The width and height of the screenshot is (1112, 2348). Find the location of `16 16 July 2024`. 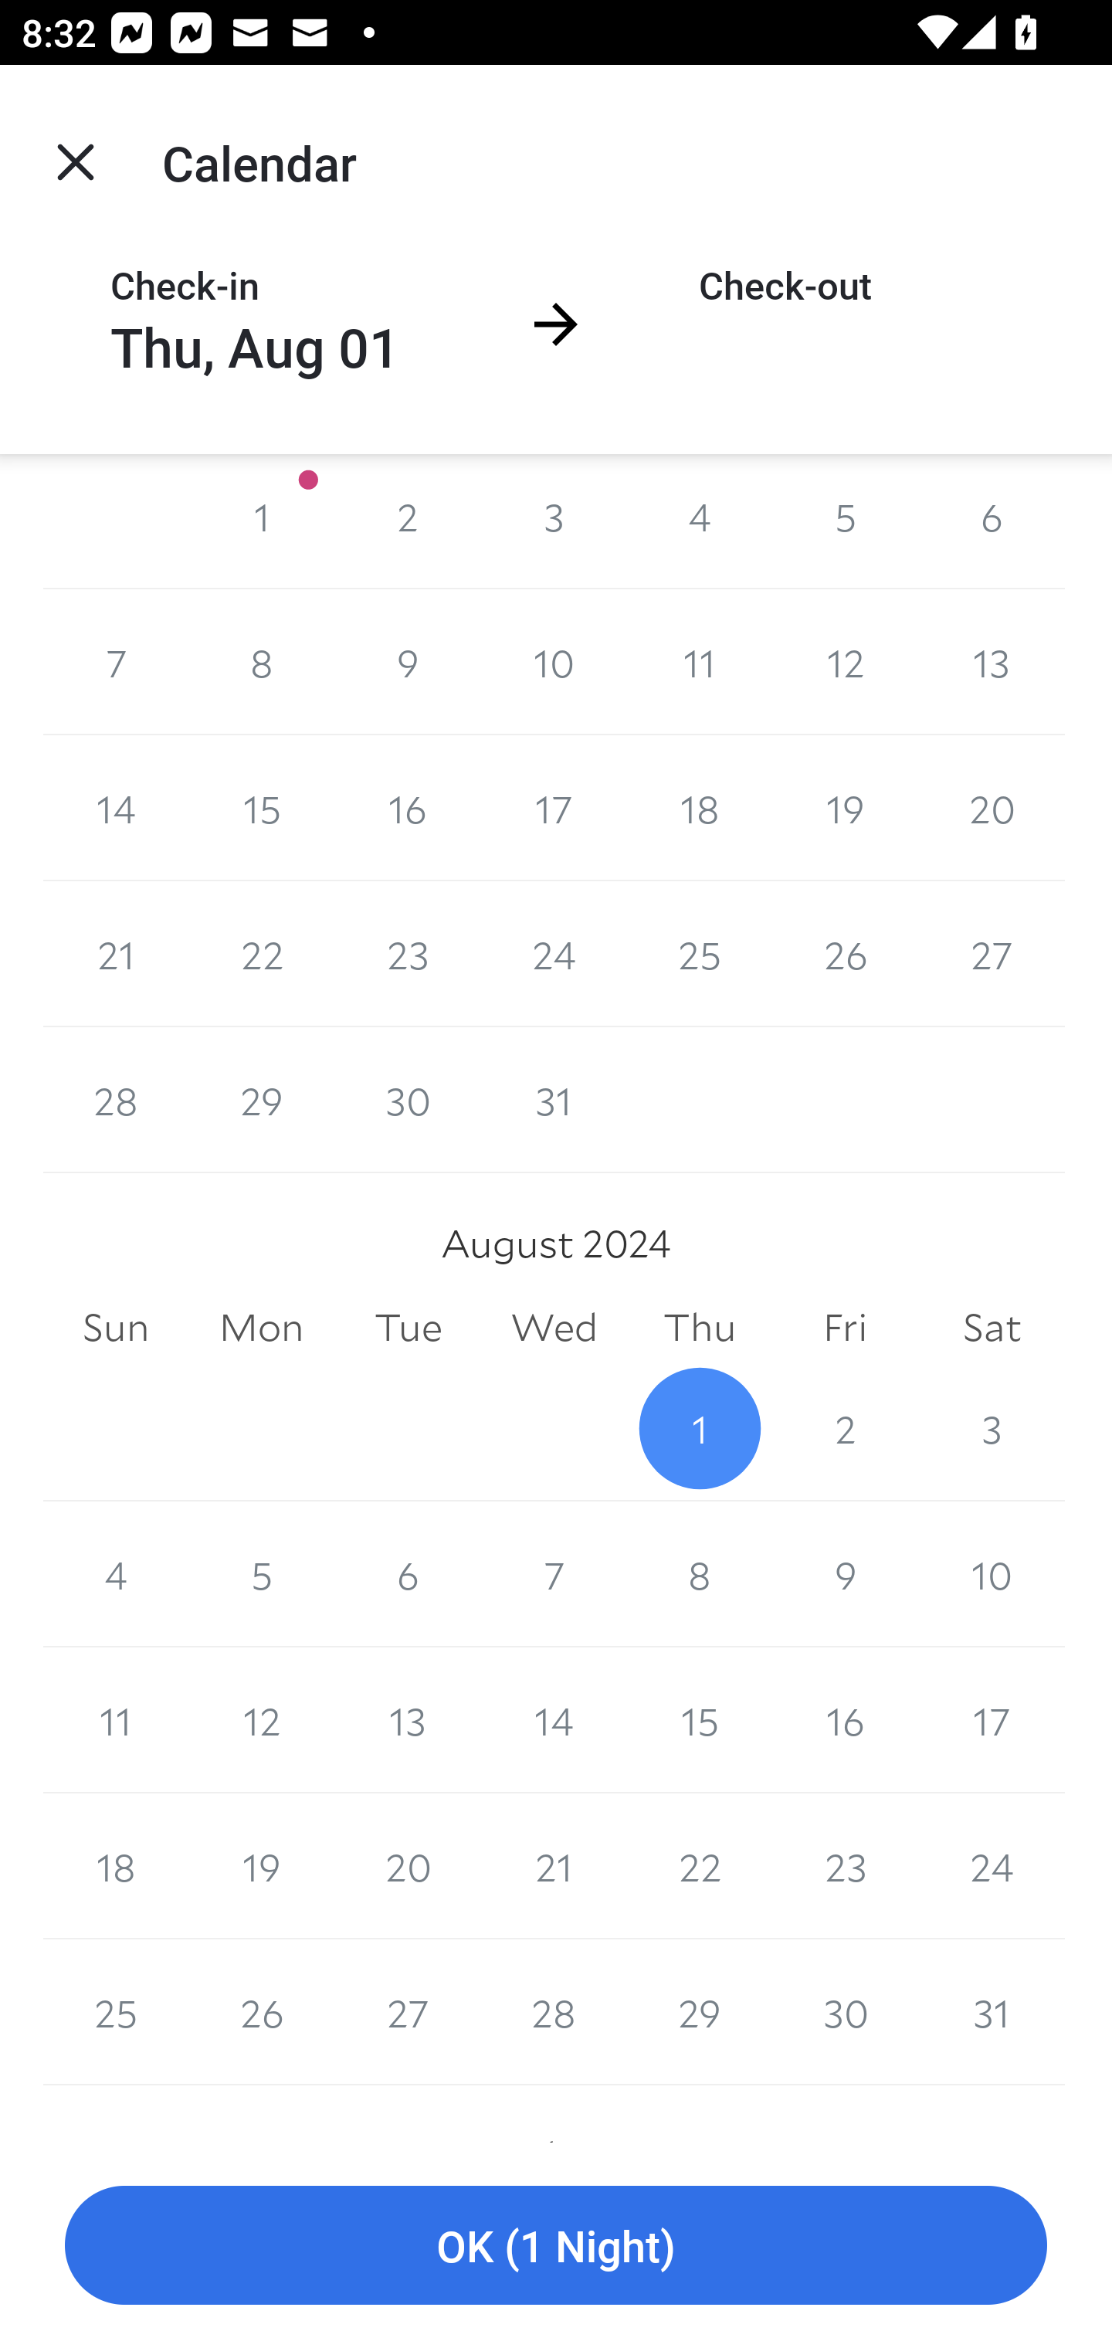

16 16 July 2024 is located at coordinates (408, 808).